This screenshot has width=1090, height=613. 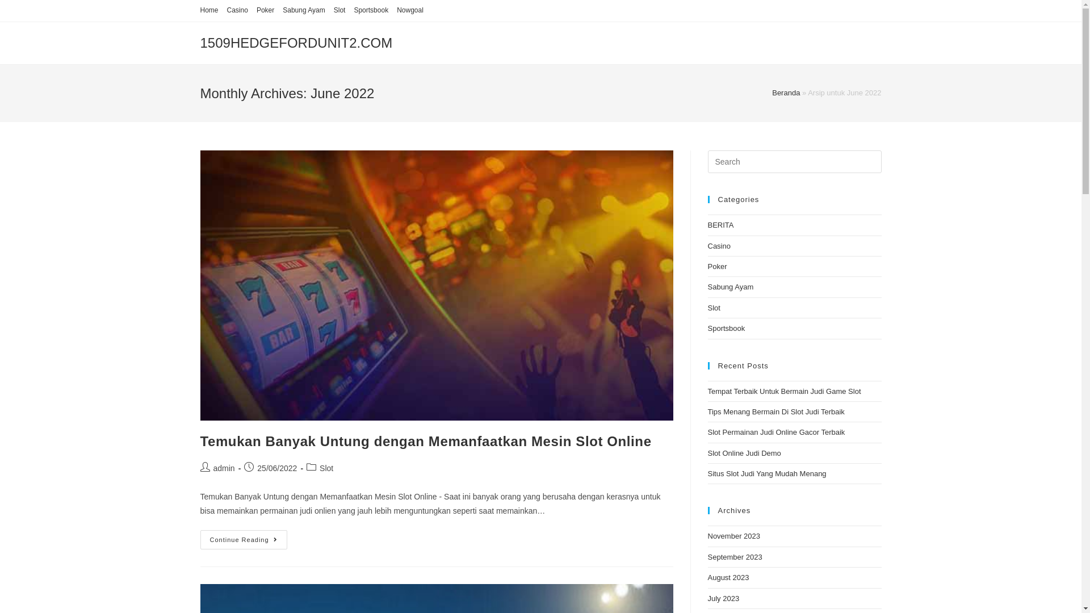 What do you see at coordinates (326, 468) in the screenshot?
I see `Slot` at bounding box center [326, 468].